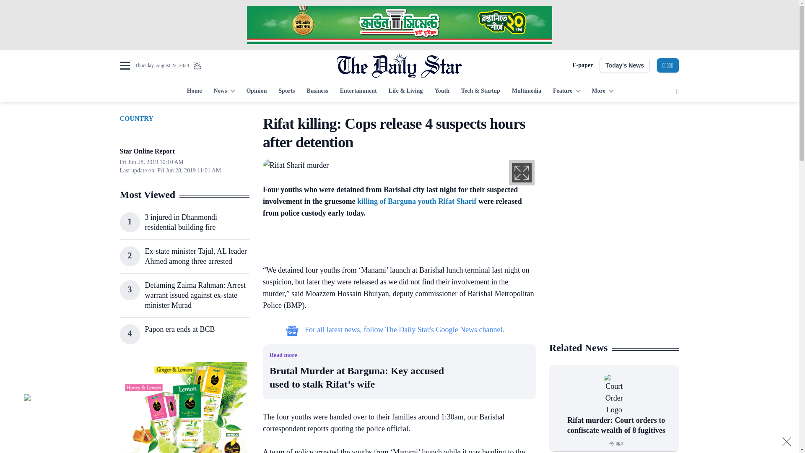  Describe the element at coordinates (358, 91) in the screenshot. I see `Entertainment` at that location.